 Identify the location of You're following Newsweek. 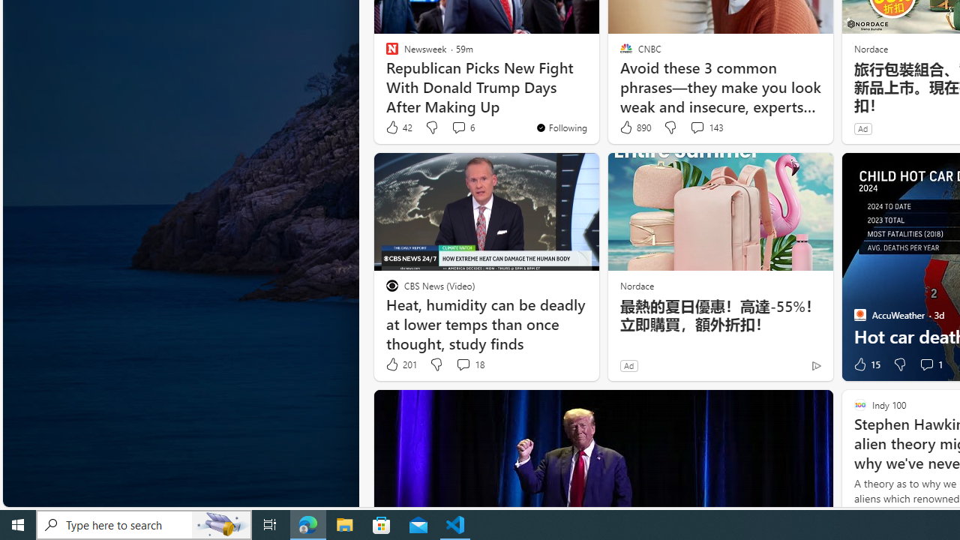
(561, 127).